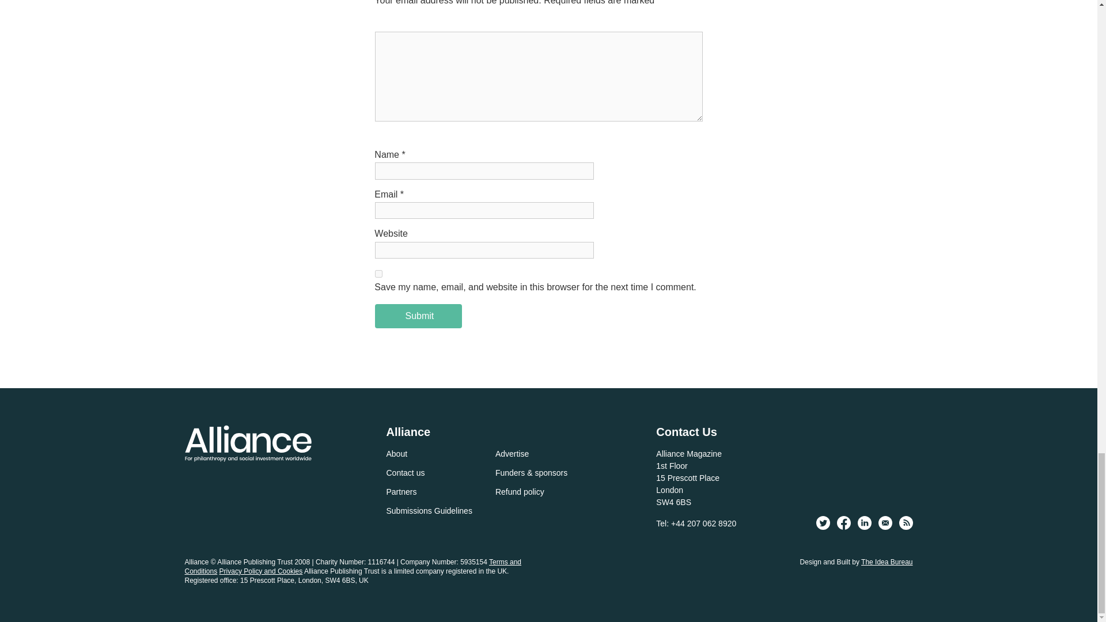 The width and height of the screenshot is (1106, 622). What do you see at coordinates (378, 273) in the screenshot?
I see `yes` at bounding box center [378, 273].